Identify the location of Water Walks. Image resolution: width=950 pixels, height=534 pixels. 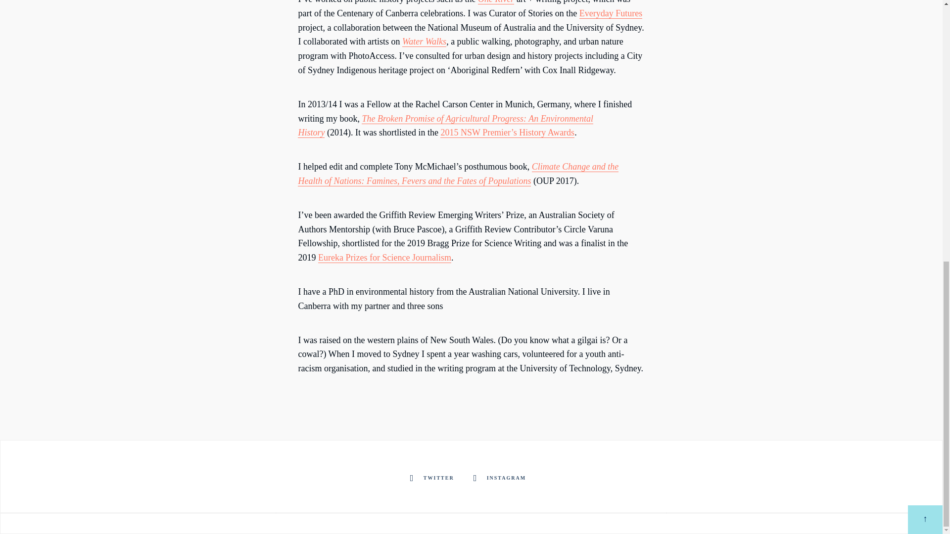
(424, 42).